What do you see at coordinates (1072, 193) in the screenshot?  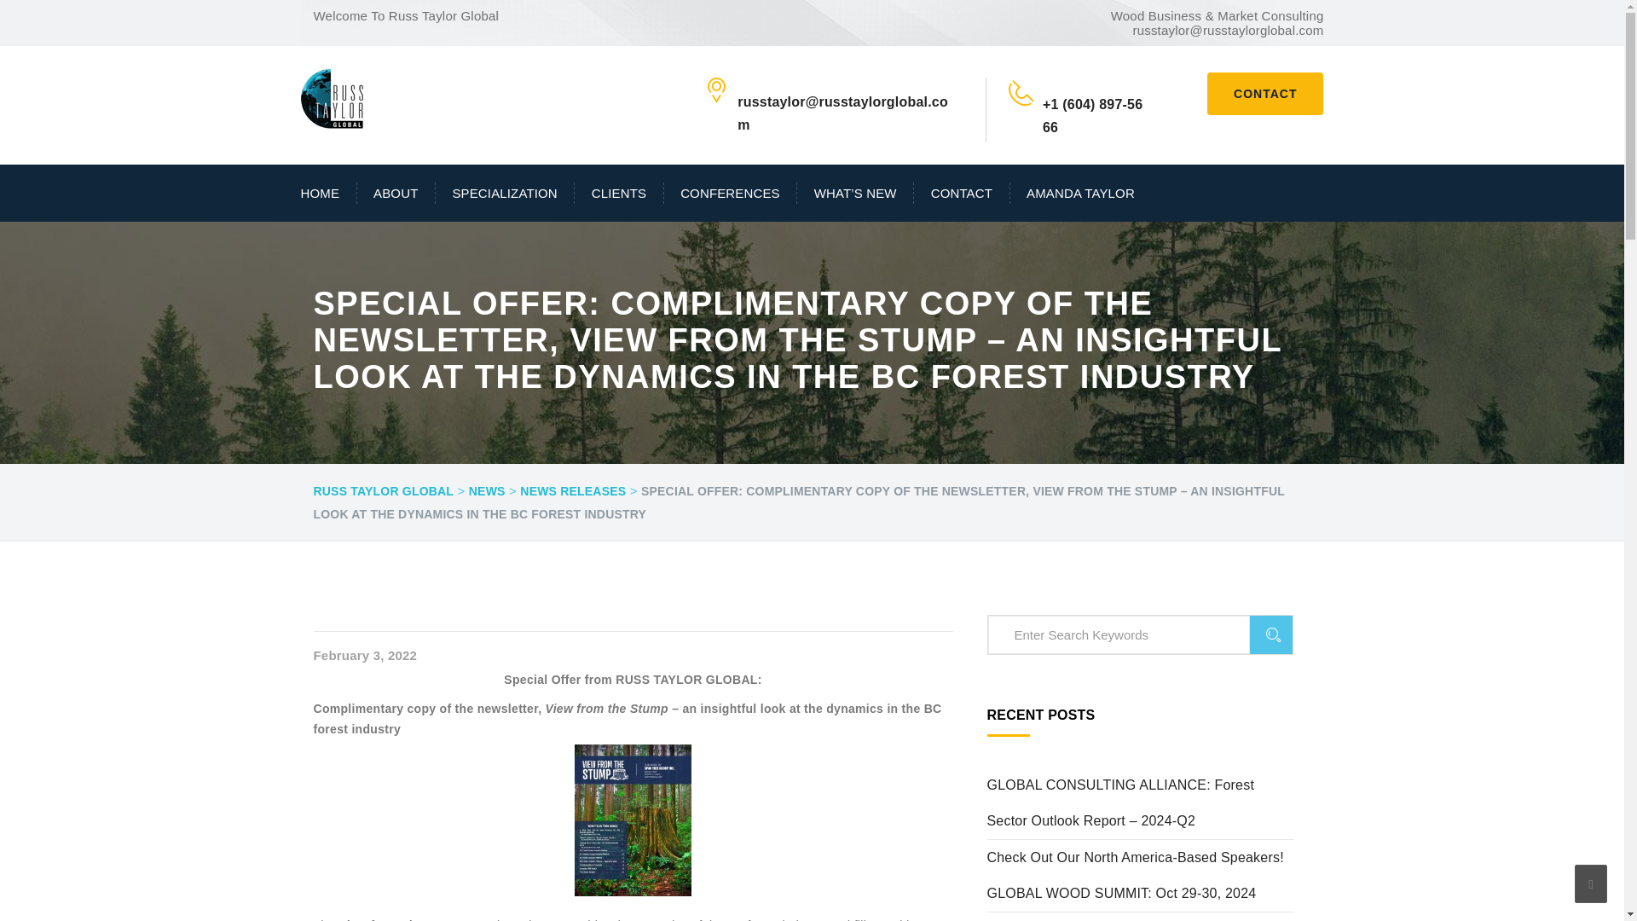 I see `AMANDA TAYLOR` at bounding box center [1072, 193].